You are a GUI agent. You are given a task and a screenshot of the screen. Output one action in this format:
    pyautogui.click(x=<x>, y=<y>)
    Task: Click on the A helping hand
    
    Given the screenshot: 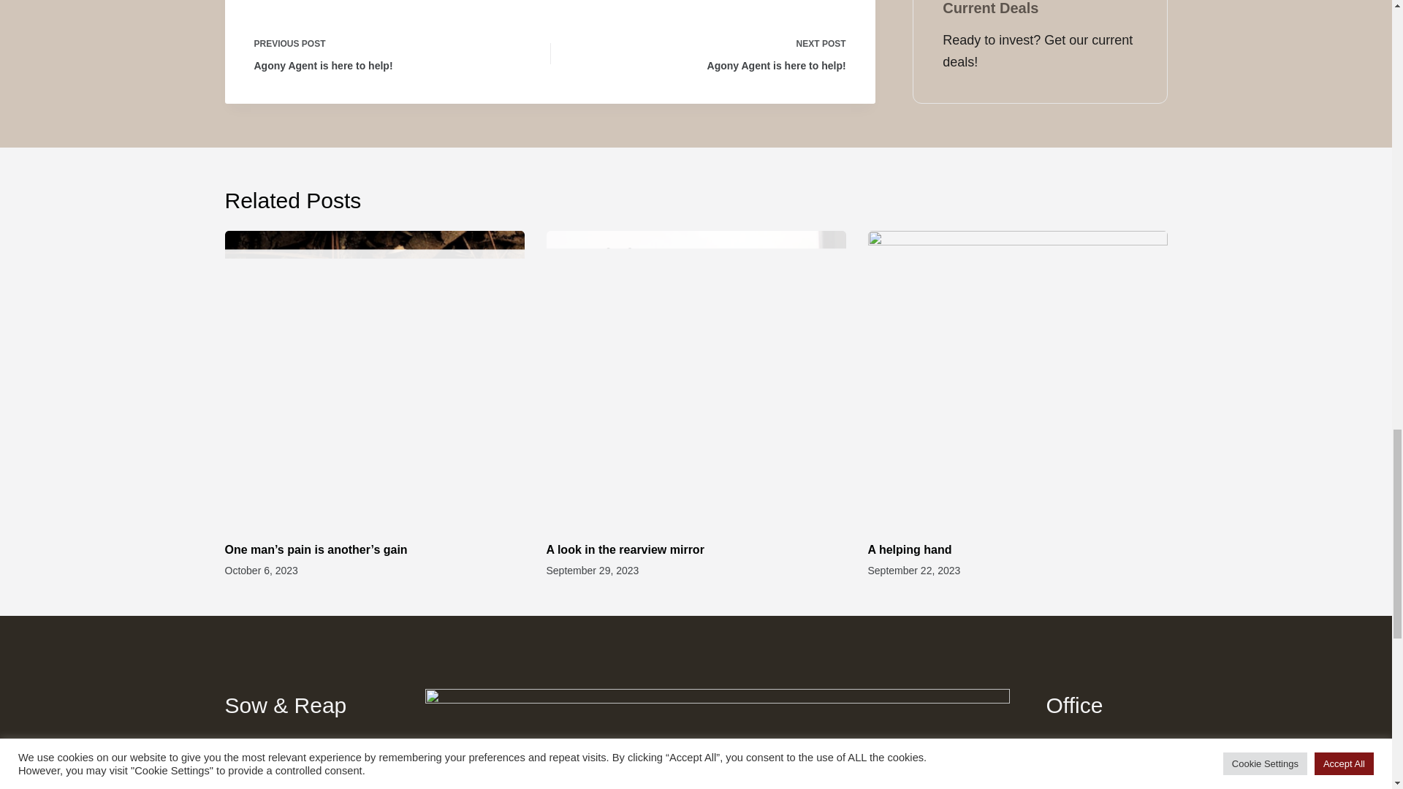 What is the action you would take?
    pyautogui.click(x=628, y=549)
    